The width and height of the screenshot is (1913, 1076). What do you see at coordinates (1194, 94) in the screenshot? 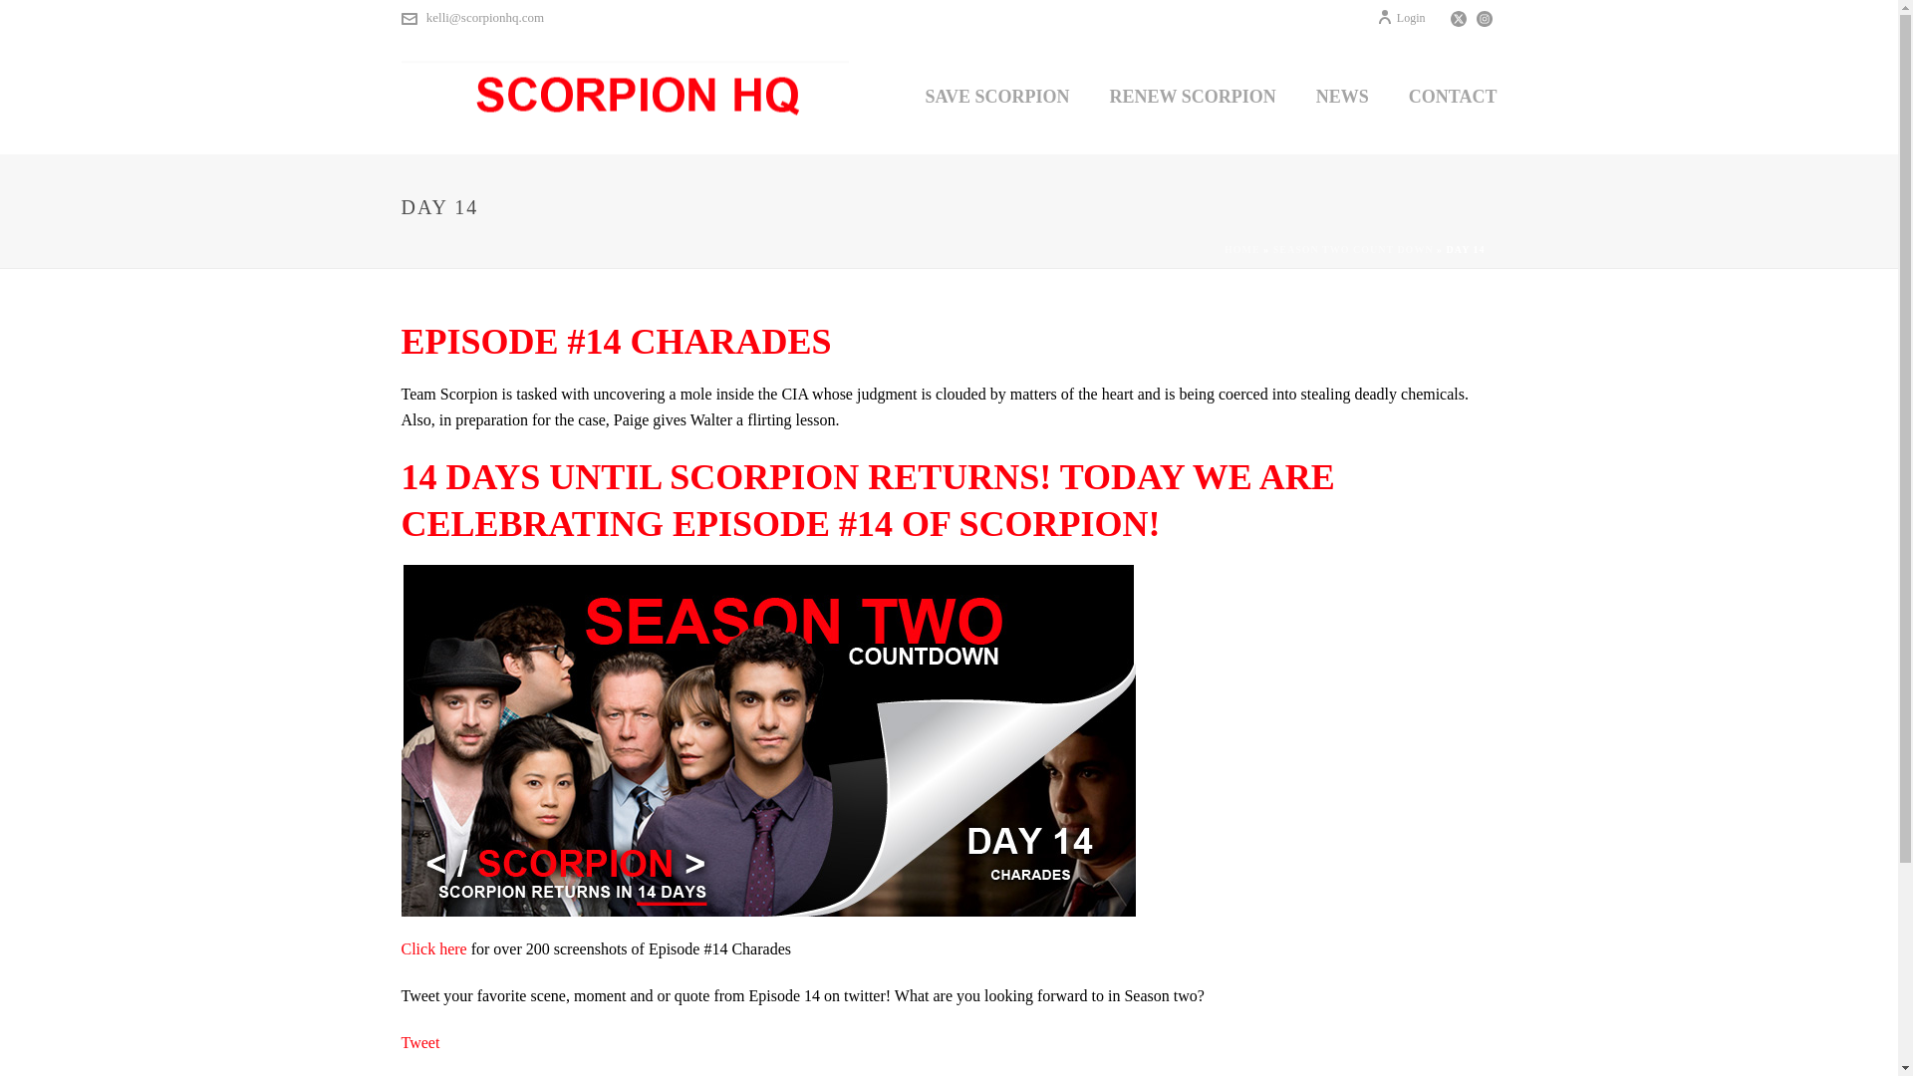
I see `RENEW SCORPION` at bounding box center [1194, 94].